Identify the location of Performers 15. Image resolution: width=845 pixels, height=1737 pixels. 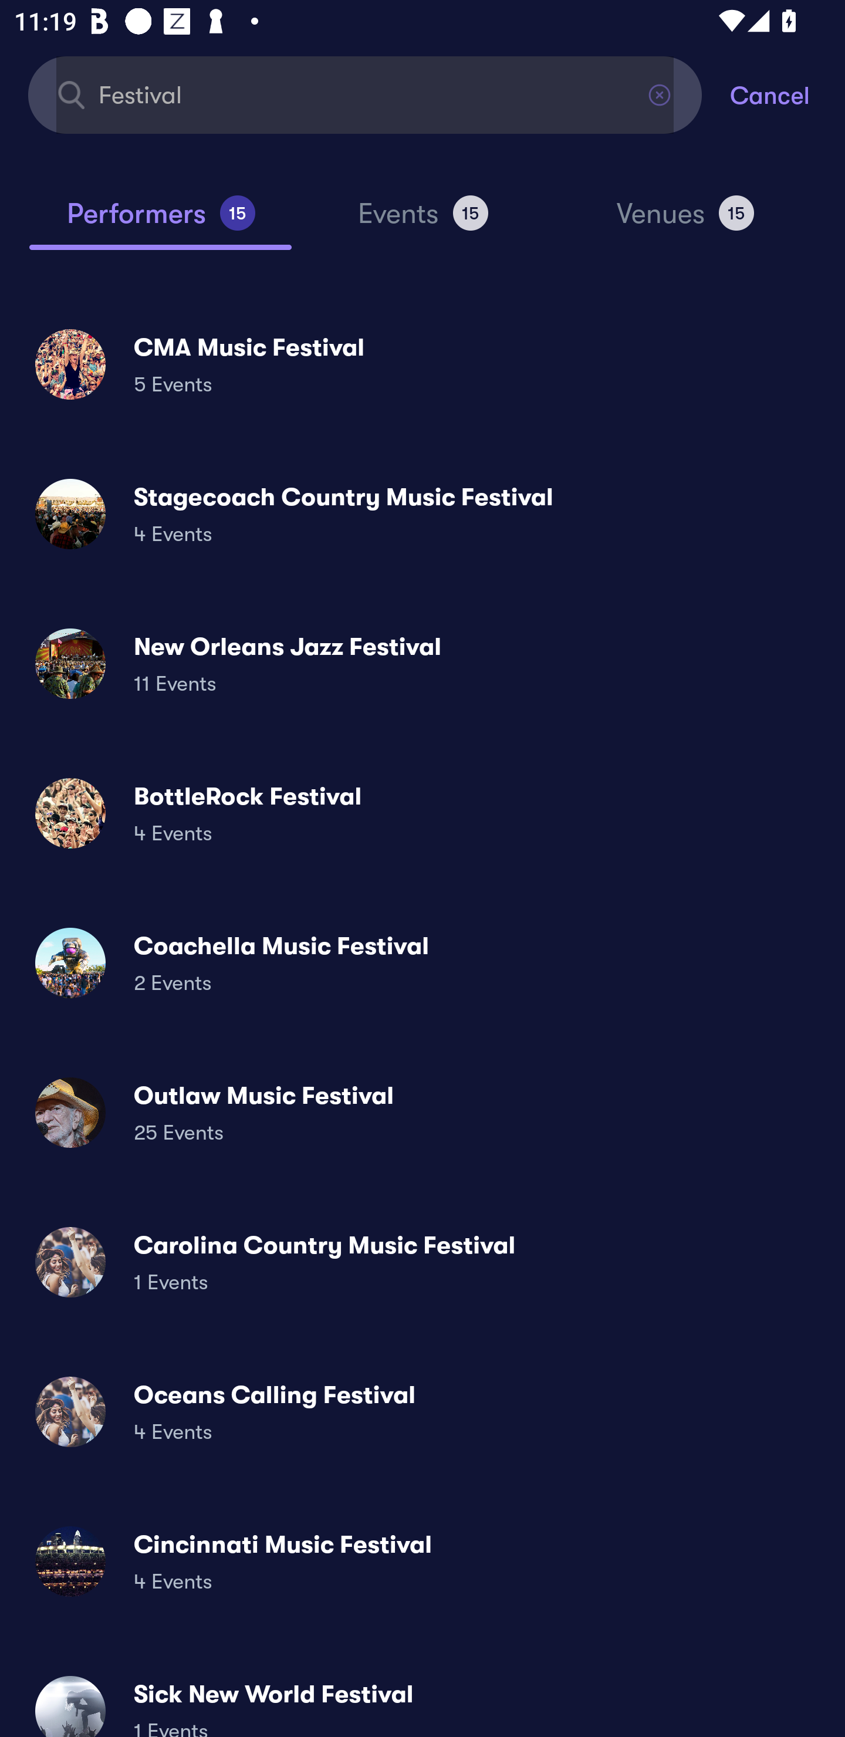
(160, 222).